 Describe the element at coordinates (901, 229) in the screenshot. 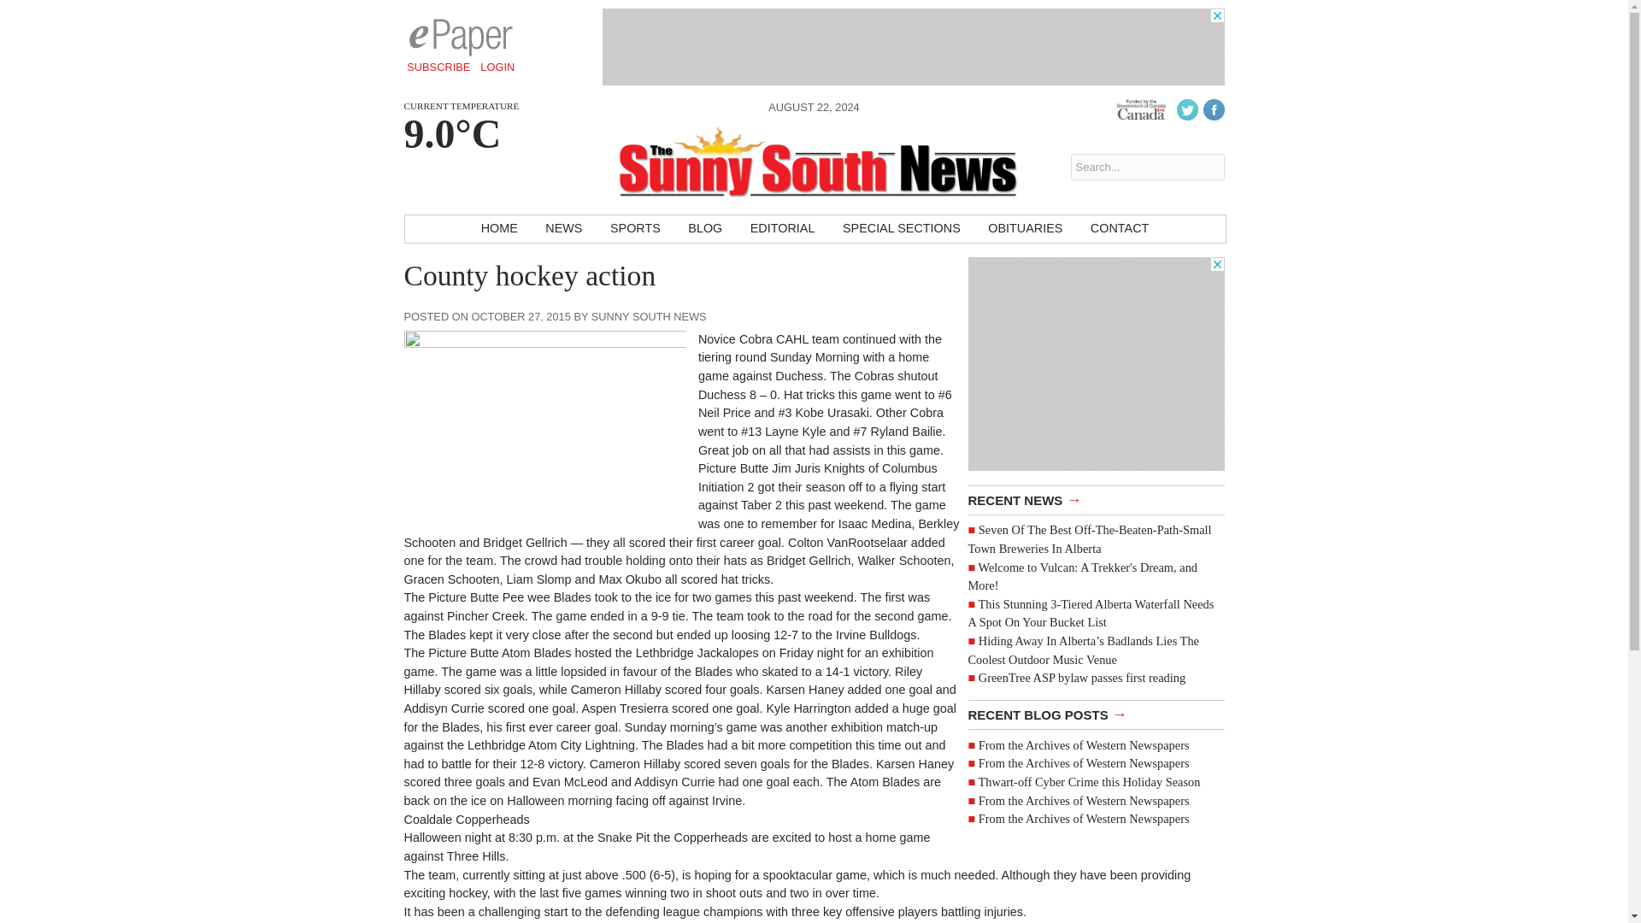

I see `SPECIAL SECTIONS` at that location.